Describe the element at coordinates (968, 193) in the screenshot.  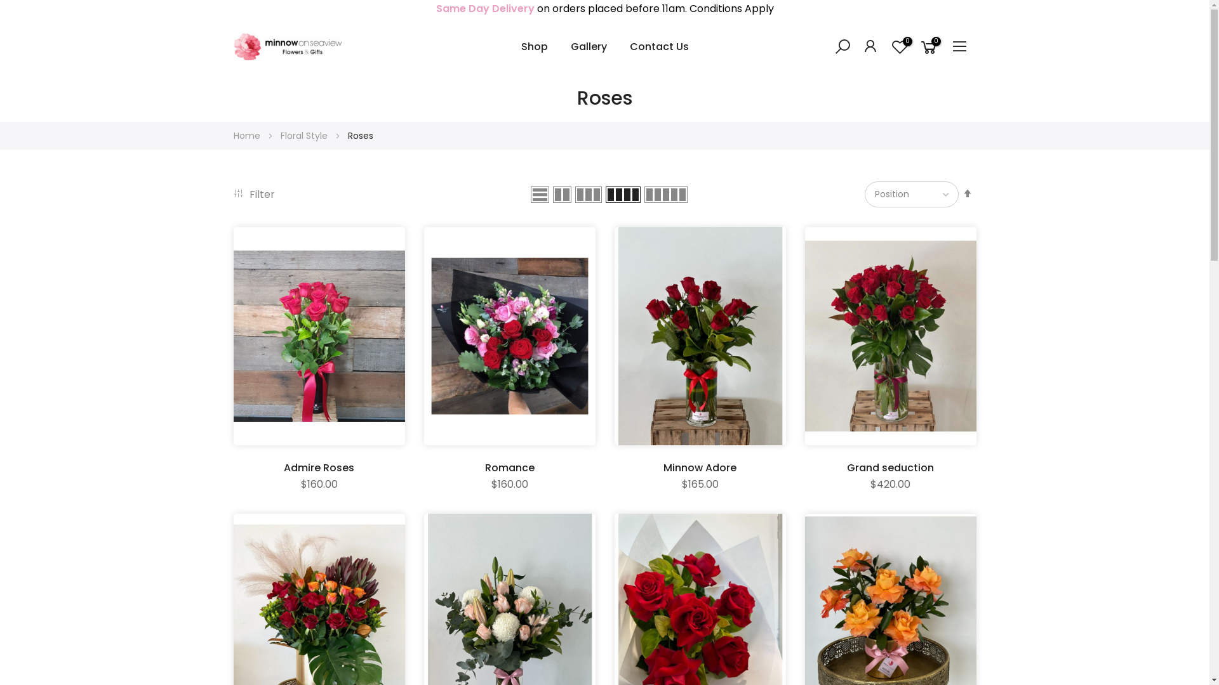
I see `Set Descending Direction` at that location.